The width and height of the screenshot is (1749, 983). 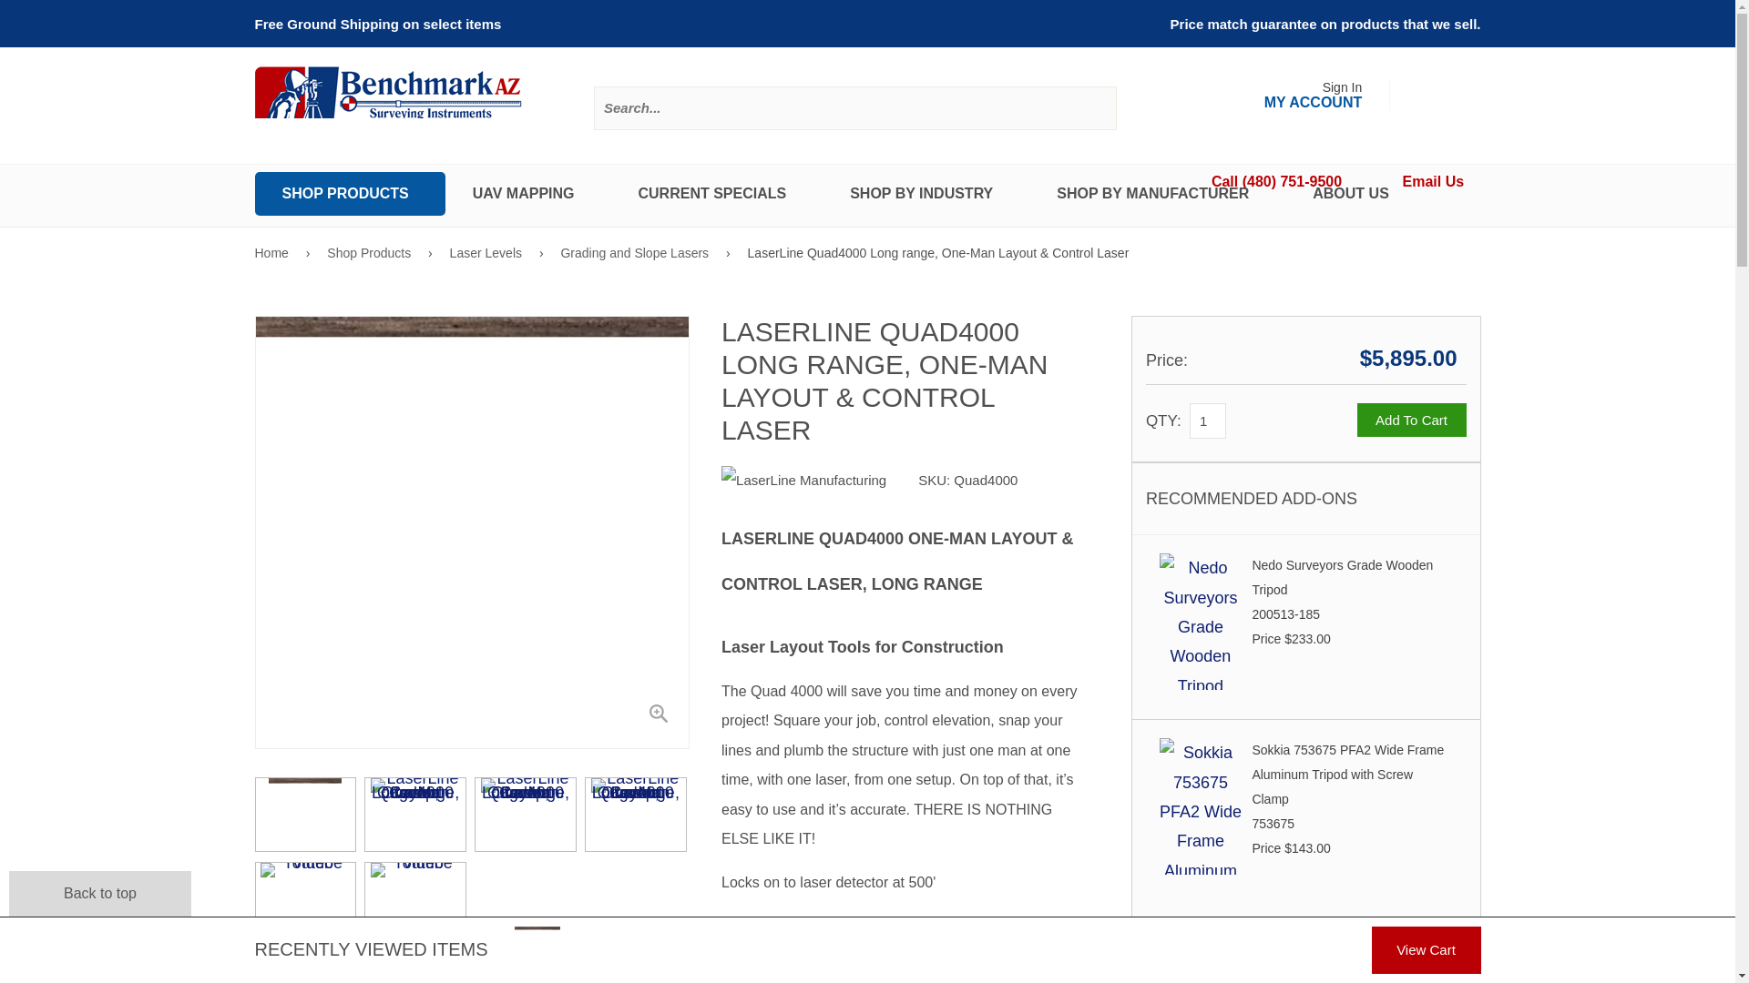 I want to click on Add to Cart, so click(x=1412, y=419).